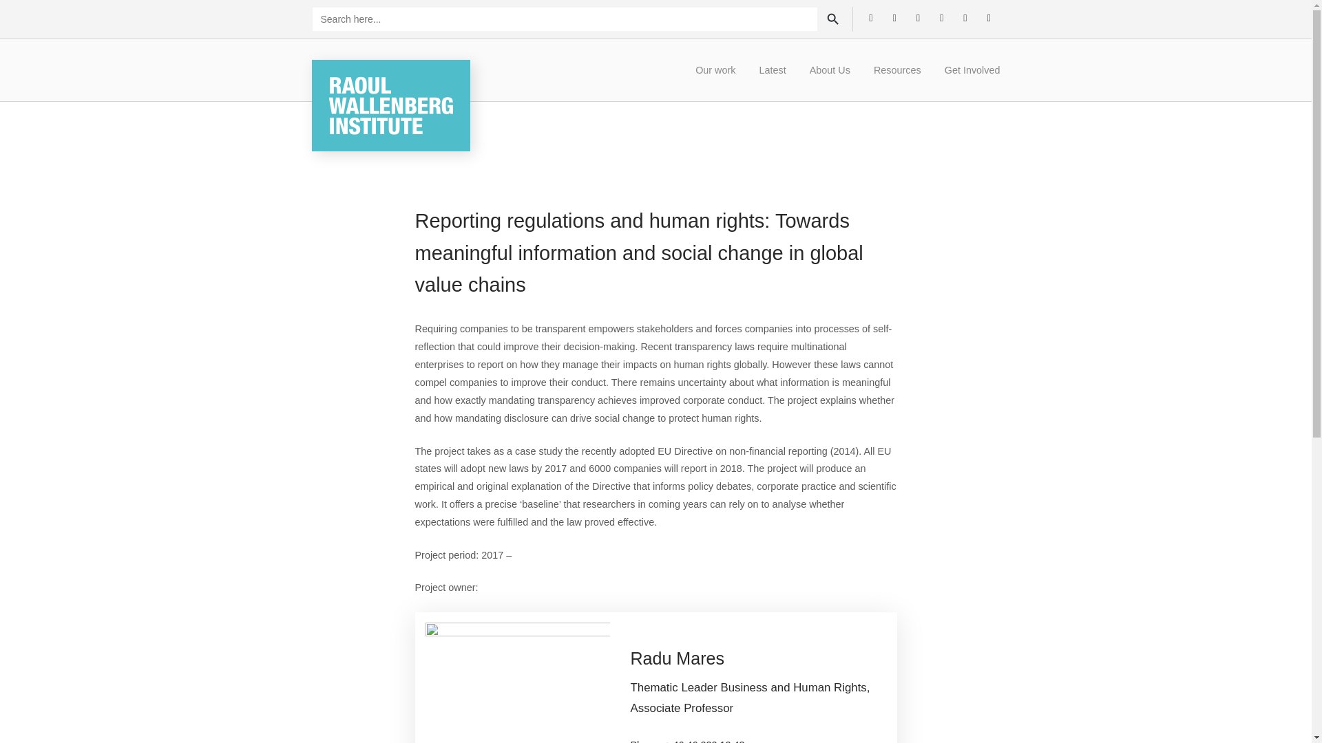 The height and width of the screenshot is (743, 1322). Describe the element at coordinates (715, 70) in the screenshot. I see `Our work` at that location.